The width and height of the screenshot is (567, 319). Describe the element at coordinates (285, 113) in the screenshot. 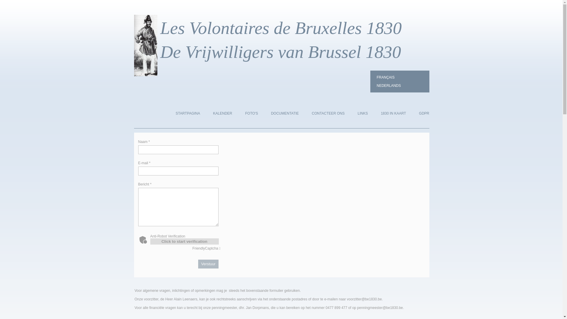

I see `DOCUMENTATIE` at that location.